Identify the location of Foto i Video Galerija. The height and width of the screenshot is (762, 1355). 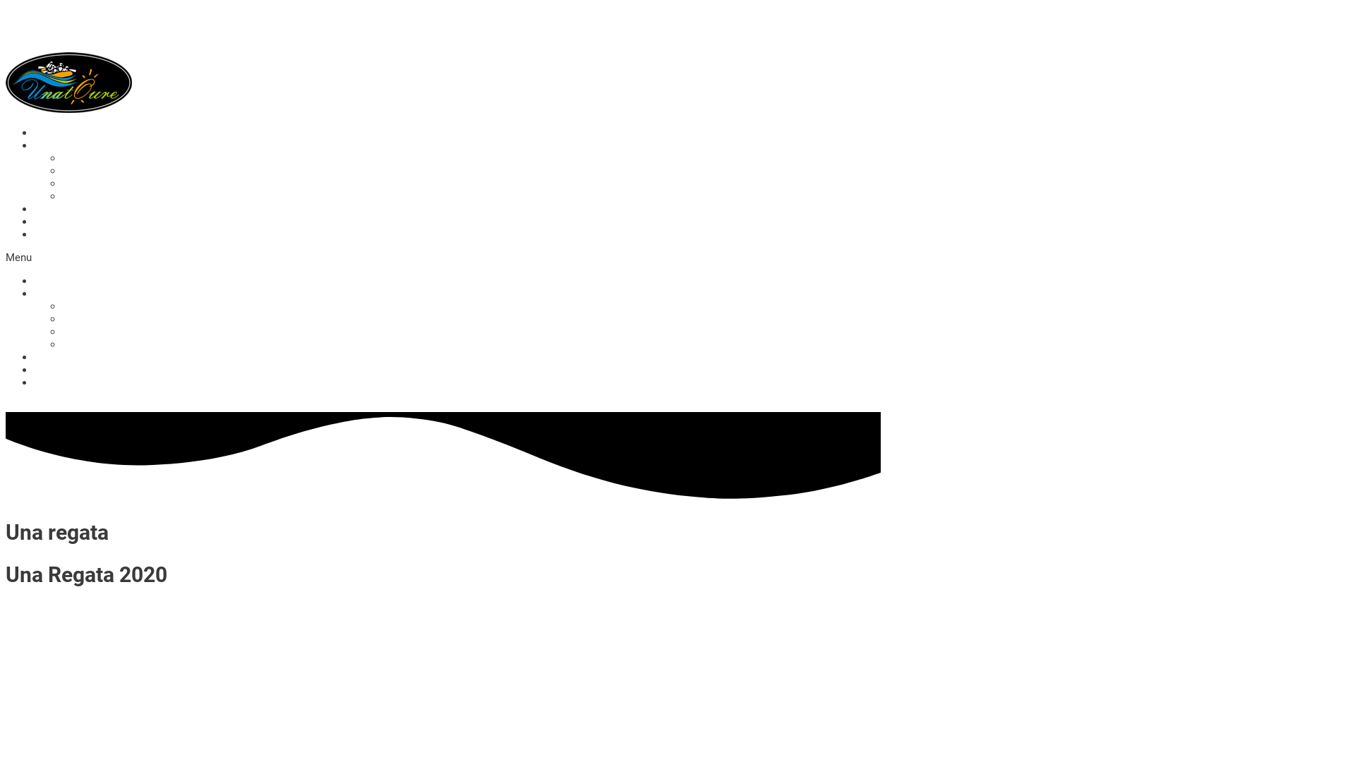
(82, 357).